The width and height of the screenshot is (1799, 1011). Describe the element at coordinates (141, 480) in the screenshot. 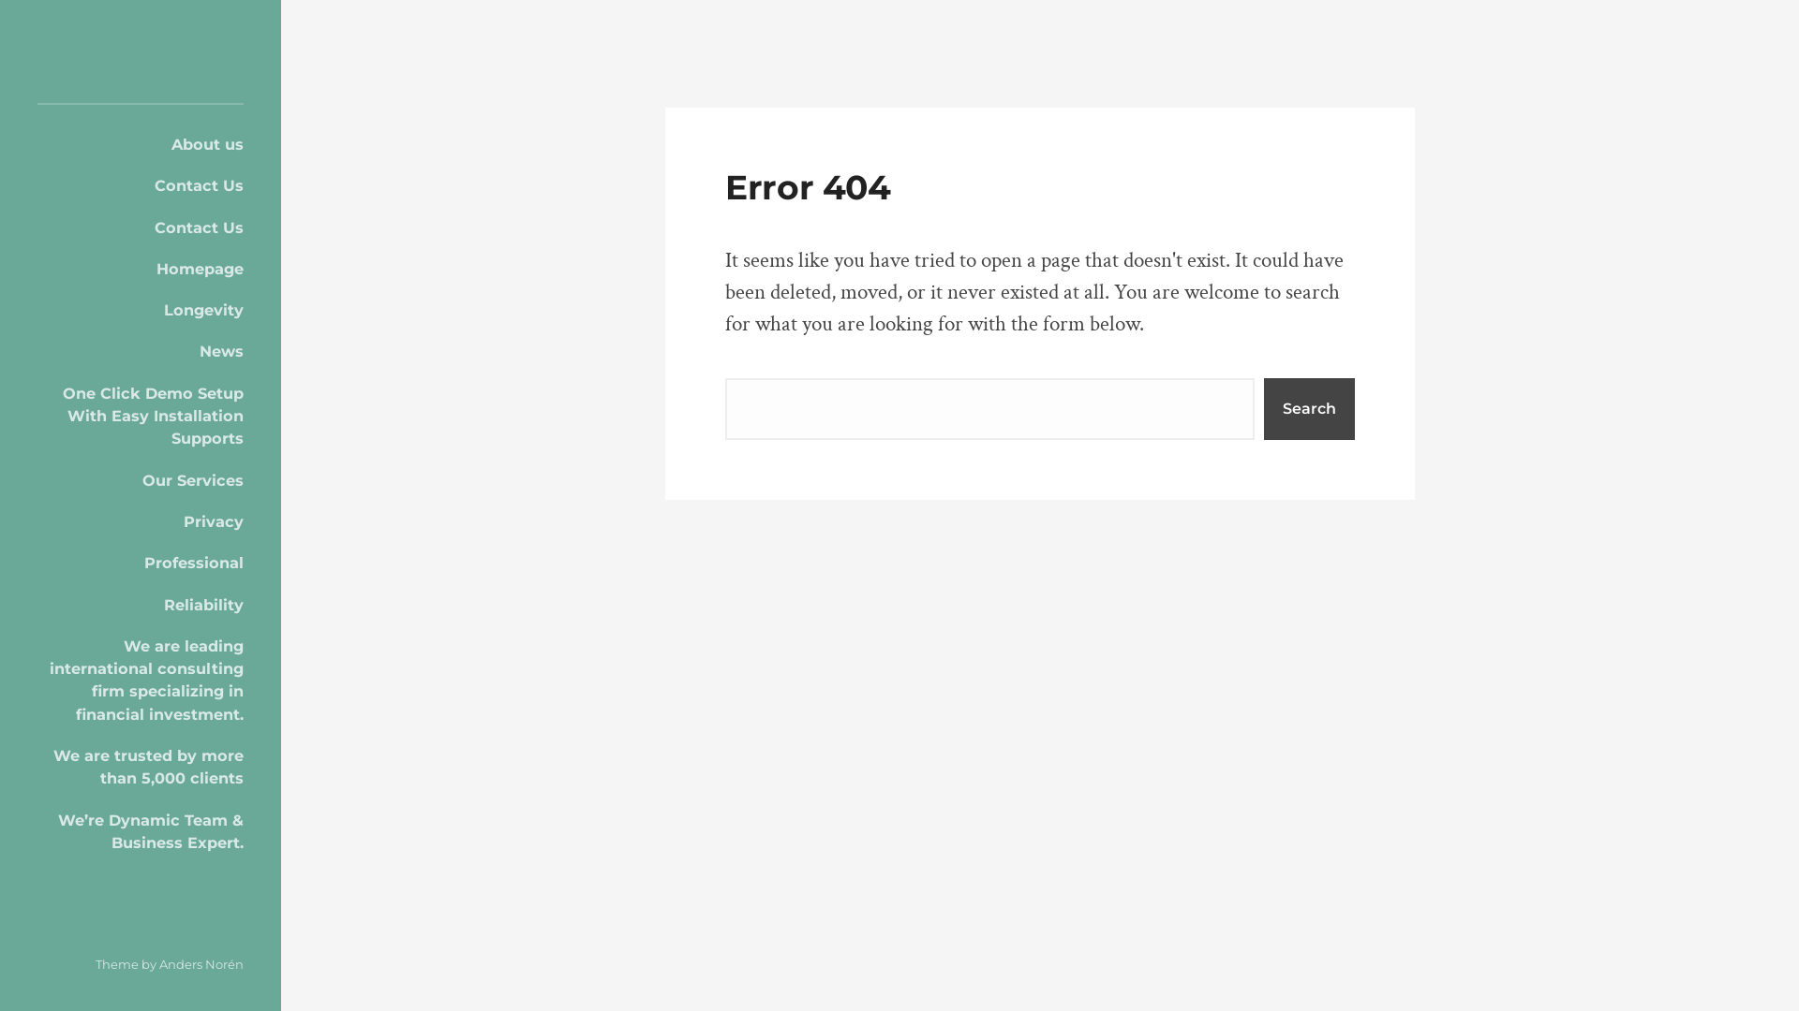

I see `Our Services` at that location.